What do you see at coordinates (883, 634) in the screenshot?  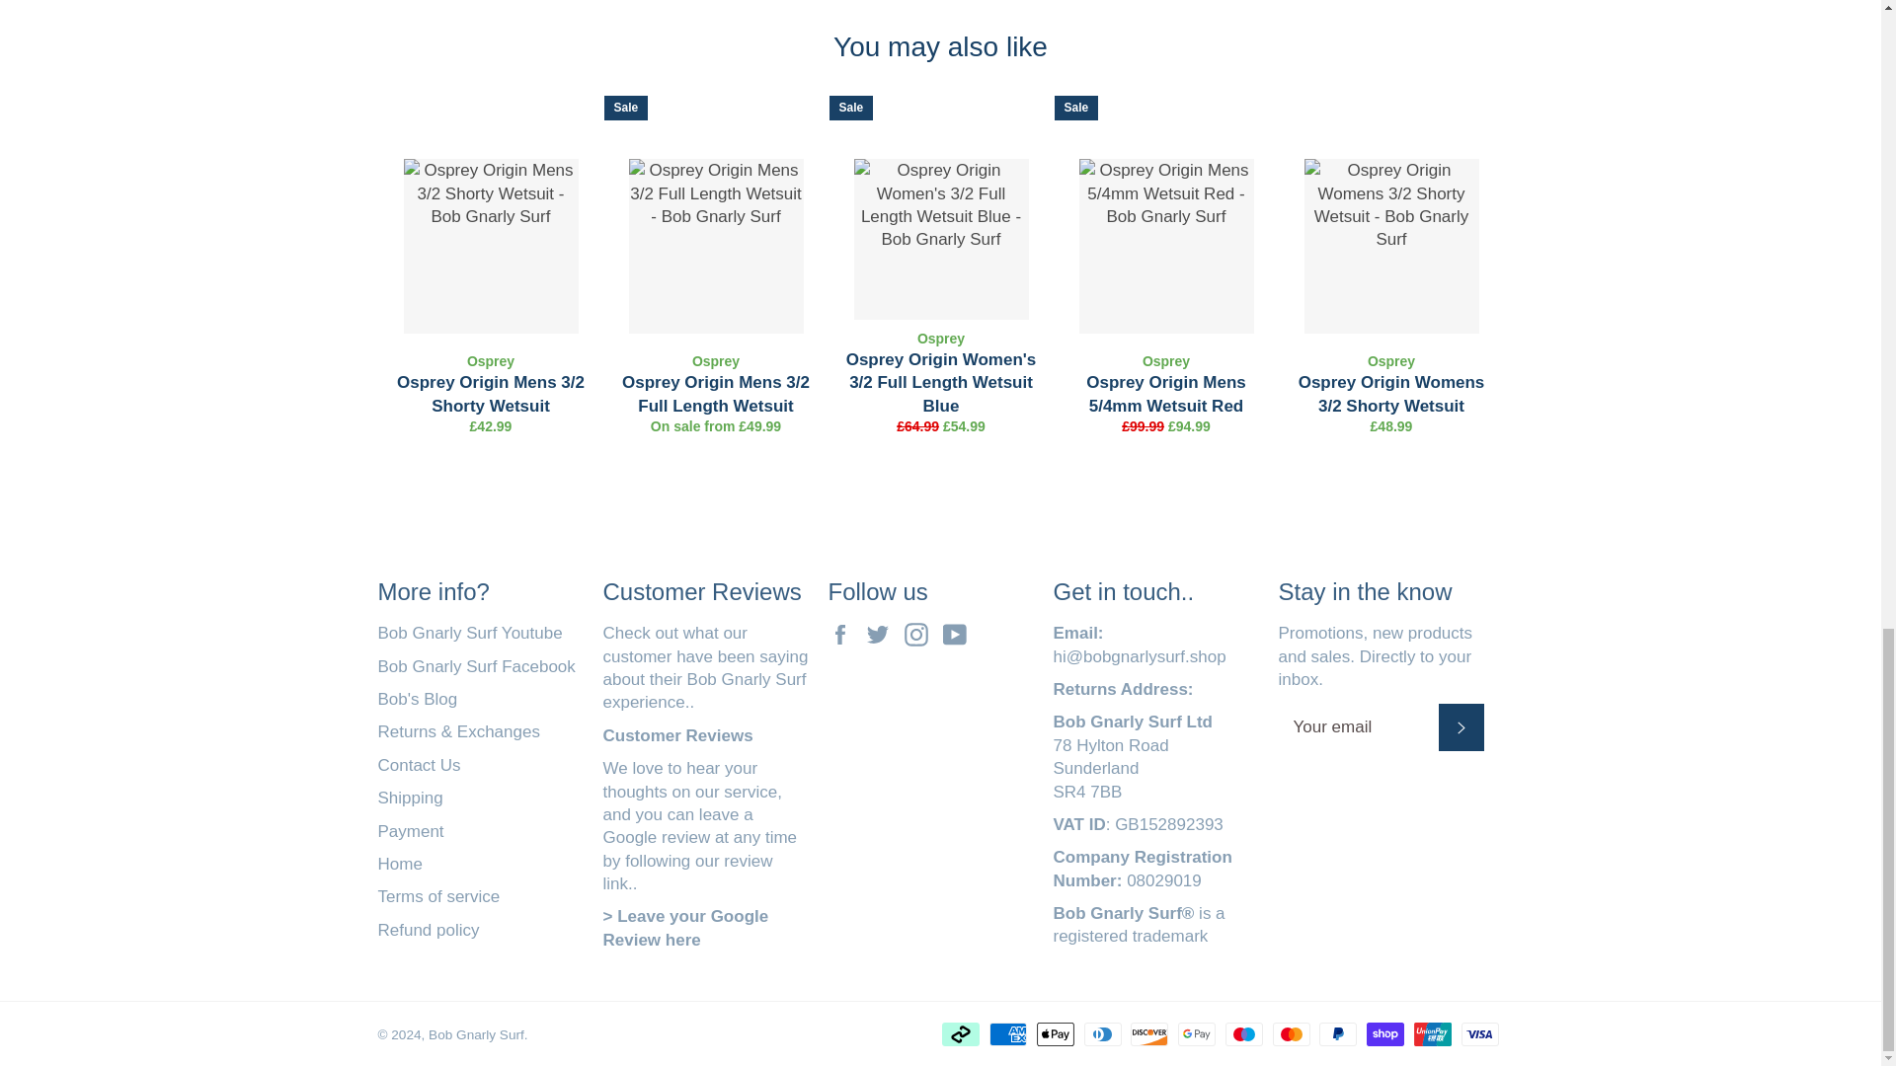 I see `Bob Gnarly Surf on Twitter` at bounding box center [883, 634].